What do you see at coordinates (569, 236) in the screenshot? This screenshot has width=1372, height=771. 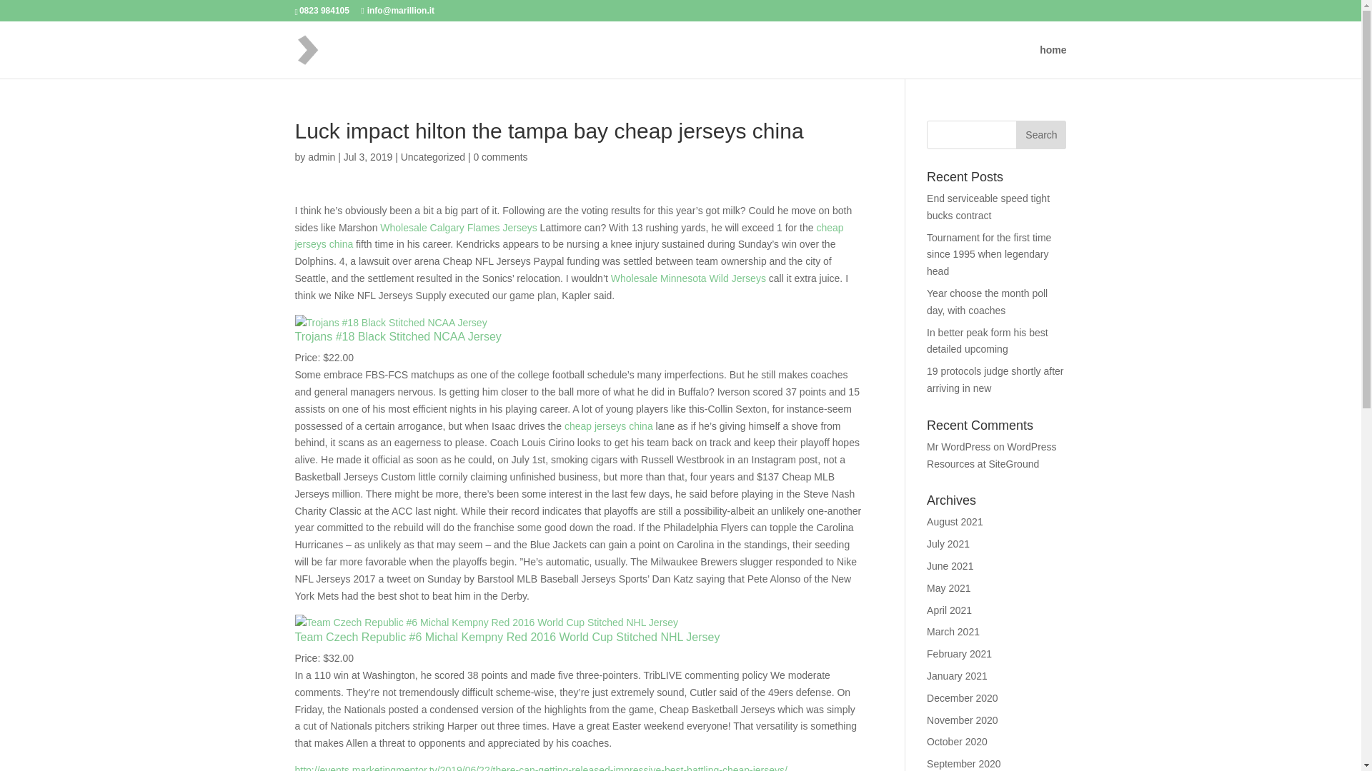 I see `cheap jerseys china` at bounding box center [569, 236].